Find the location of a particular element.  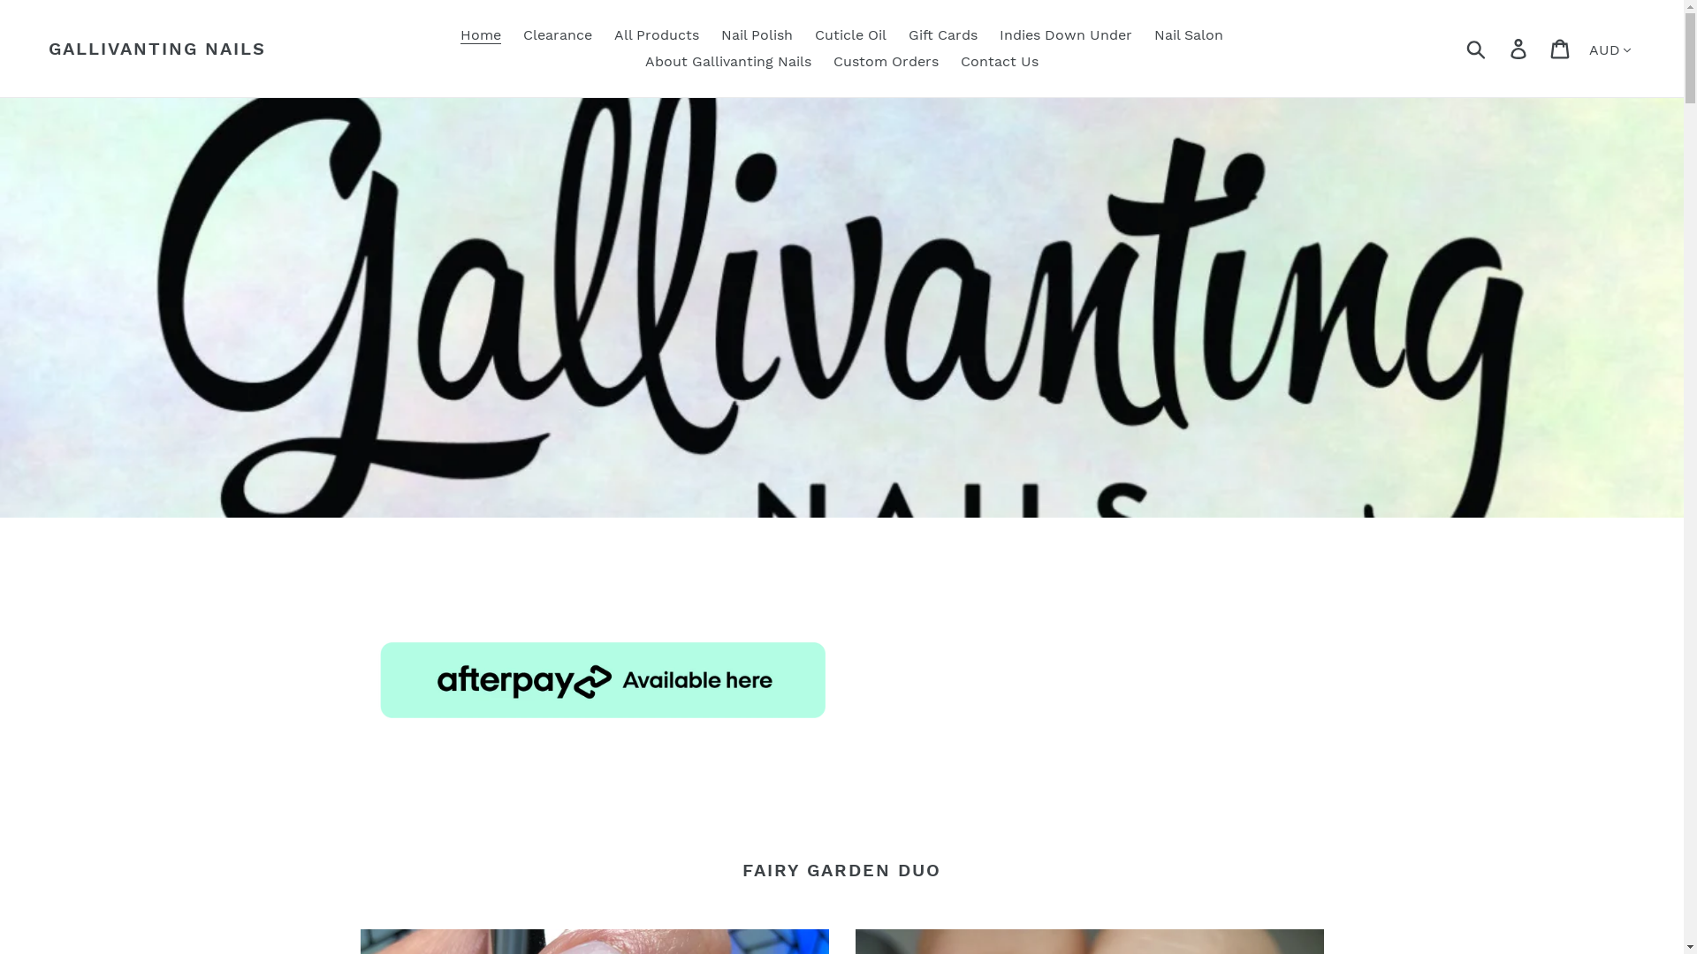

Indies Down Under is located at coordinates (1066, 35).